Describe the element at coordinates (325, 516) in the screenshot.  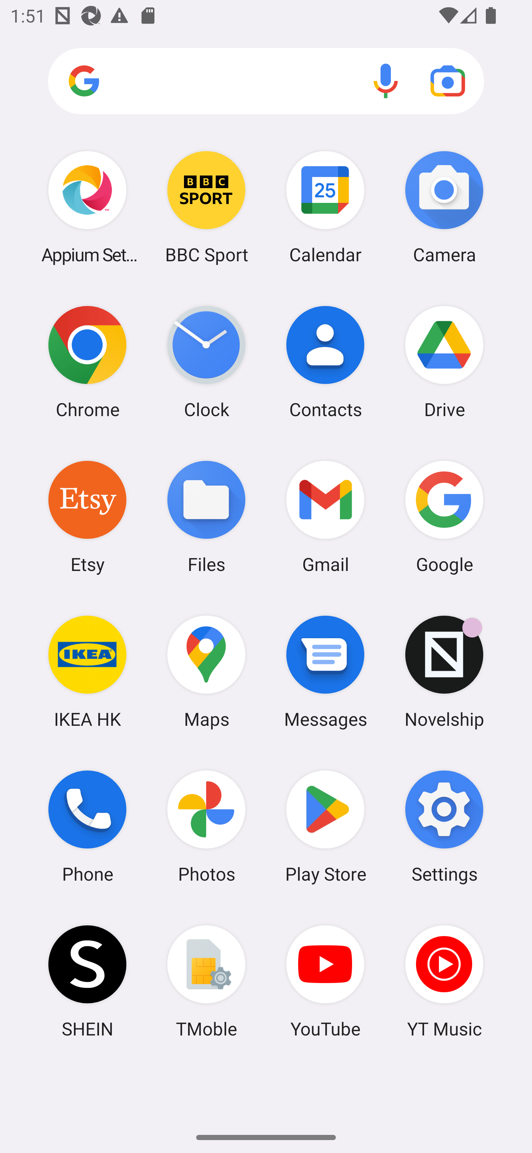
I see `Gmail` at that location.